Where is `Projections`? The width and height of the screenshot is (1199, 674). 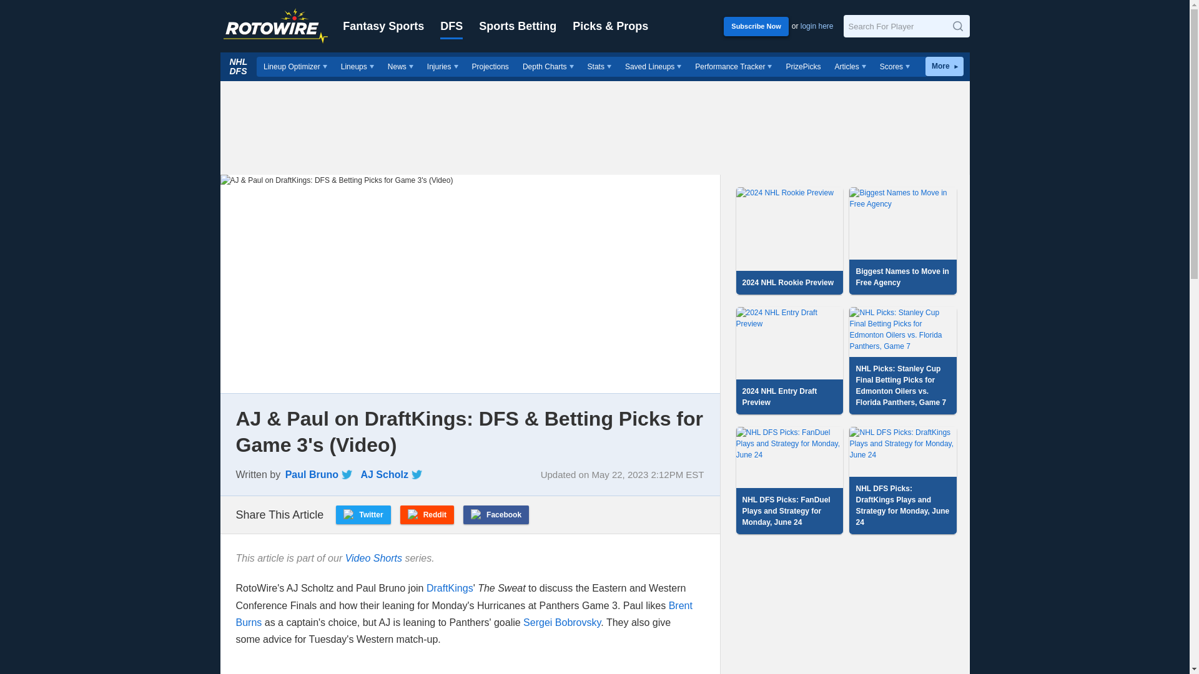 Projections is located at coordinates (490, 66).